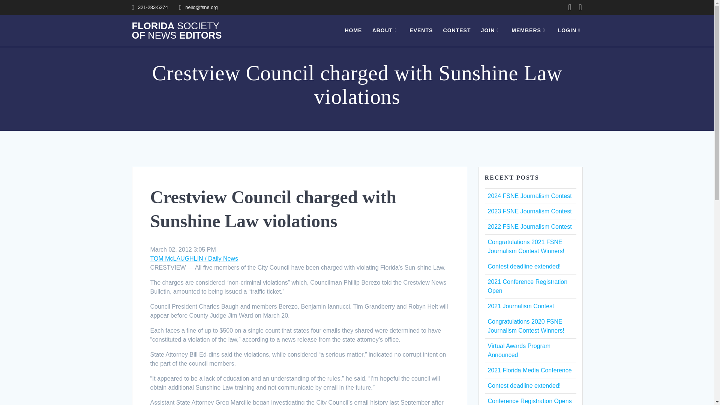  Describe the element at coordinates (491, 31) in the screenshot. I see `JOIN` at that location.